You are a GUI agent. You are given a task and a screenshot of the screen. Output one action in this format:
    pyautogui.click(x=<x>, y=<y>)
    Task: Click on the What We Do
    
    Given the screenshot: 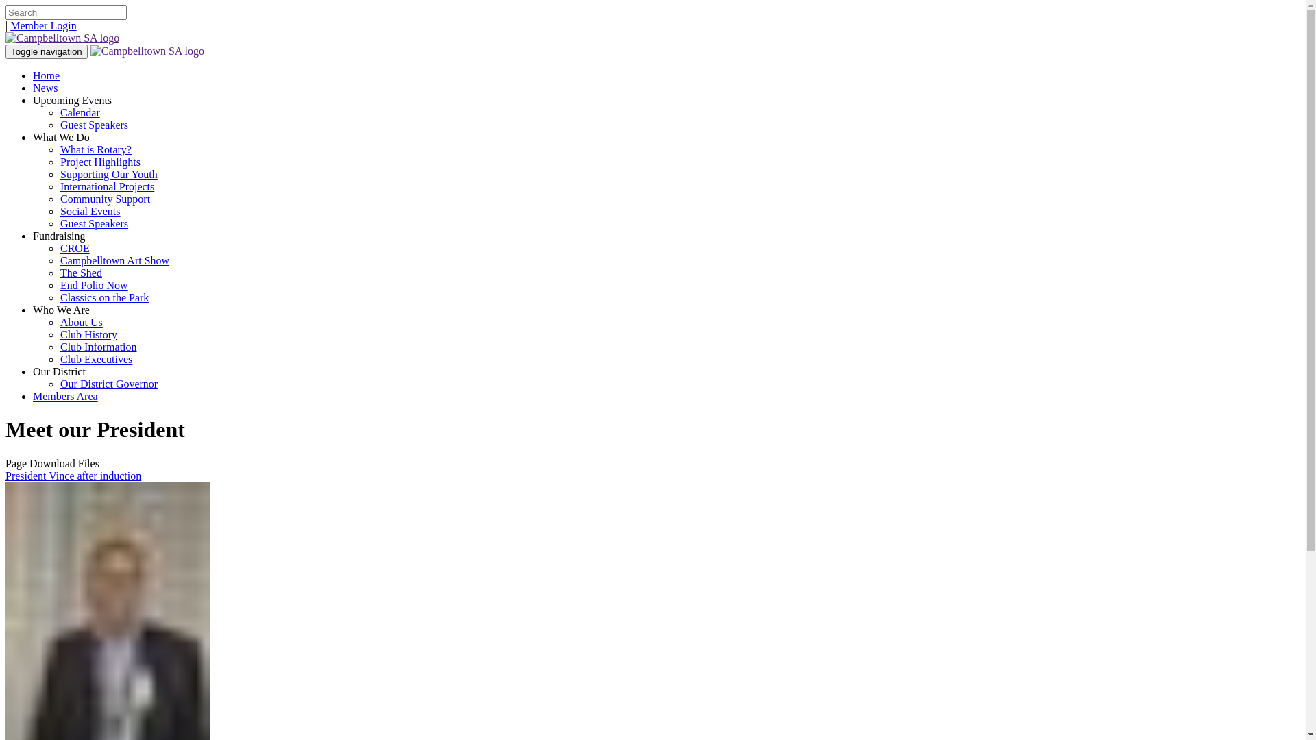 What is the action you would take?
    pyautogui.click(x=62, y=137)
    